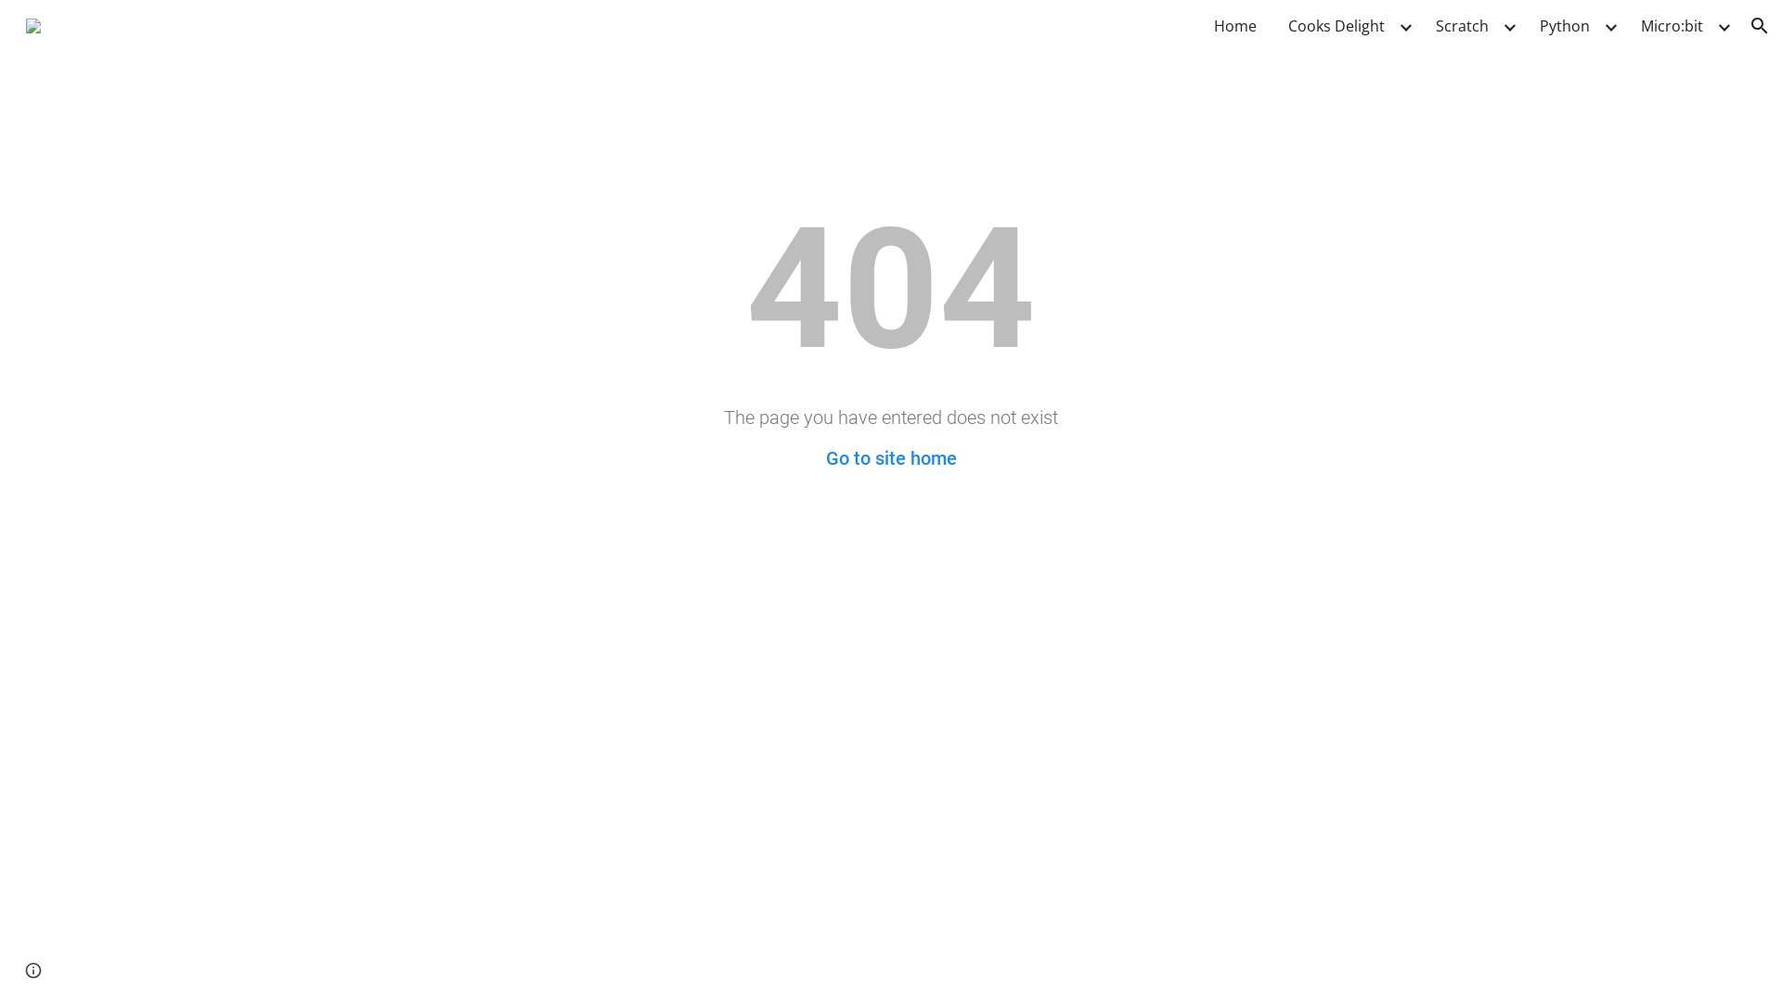  Describe the element at coordinates (1336, 26) in the screenshot. I see `Cooks Delight` at that location.